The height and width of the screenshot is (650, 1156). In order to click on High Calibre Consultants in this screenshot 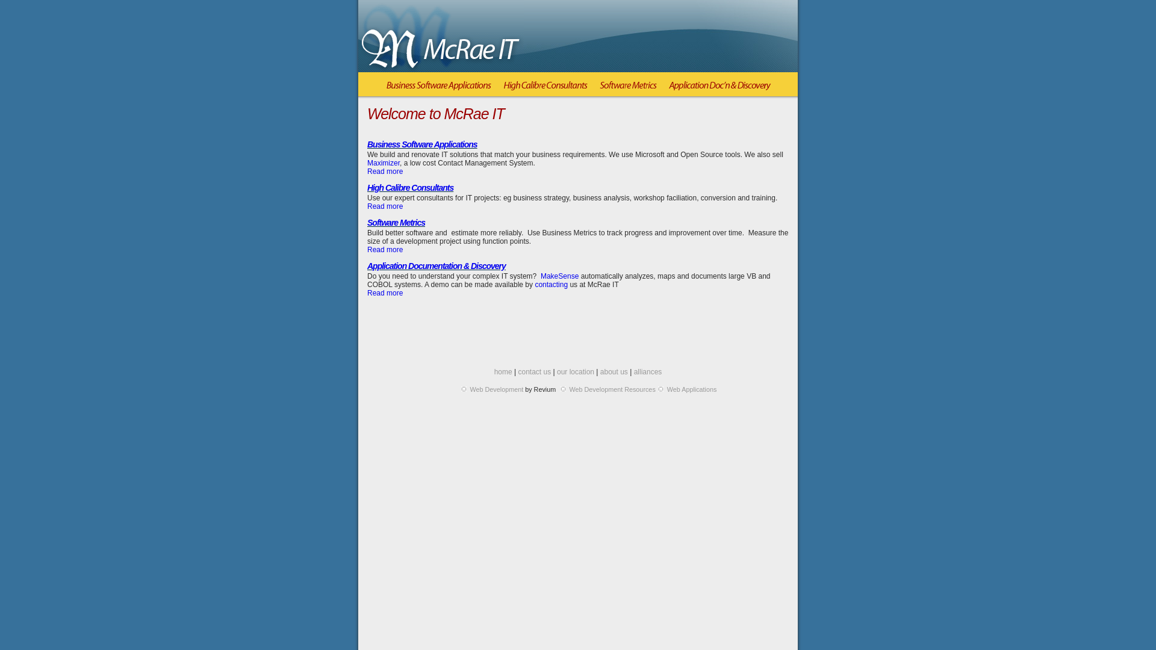, I will do `click(545, 89)`.